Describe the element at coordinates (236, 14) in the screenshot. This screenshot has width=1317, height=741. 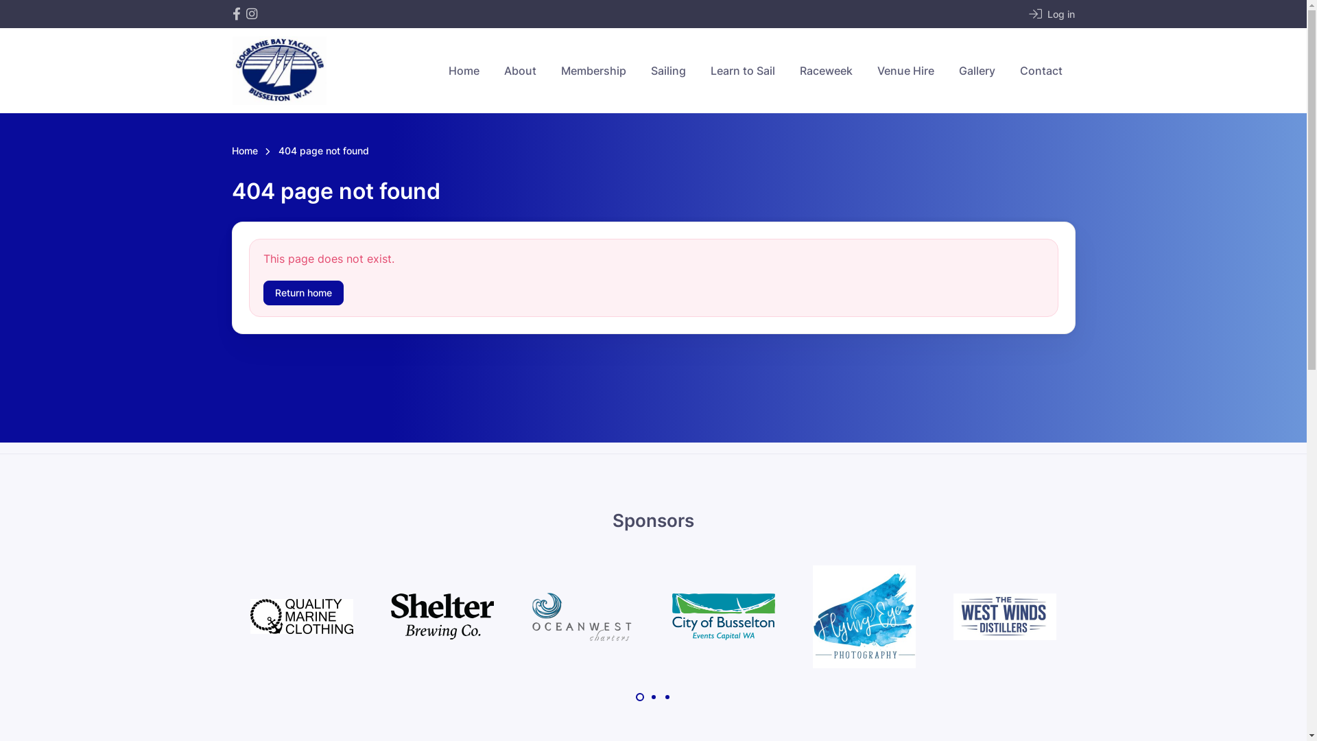
I see `Geographe Bay Yacht Club on Facebook` at that location.